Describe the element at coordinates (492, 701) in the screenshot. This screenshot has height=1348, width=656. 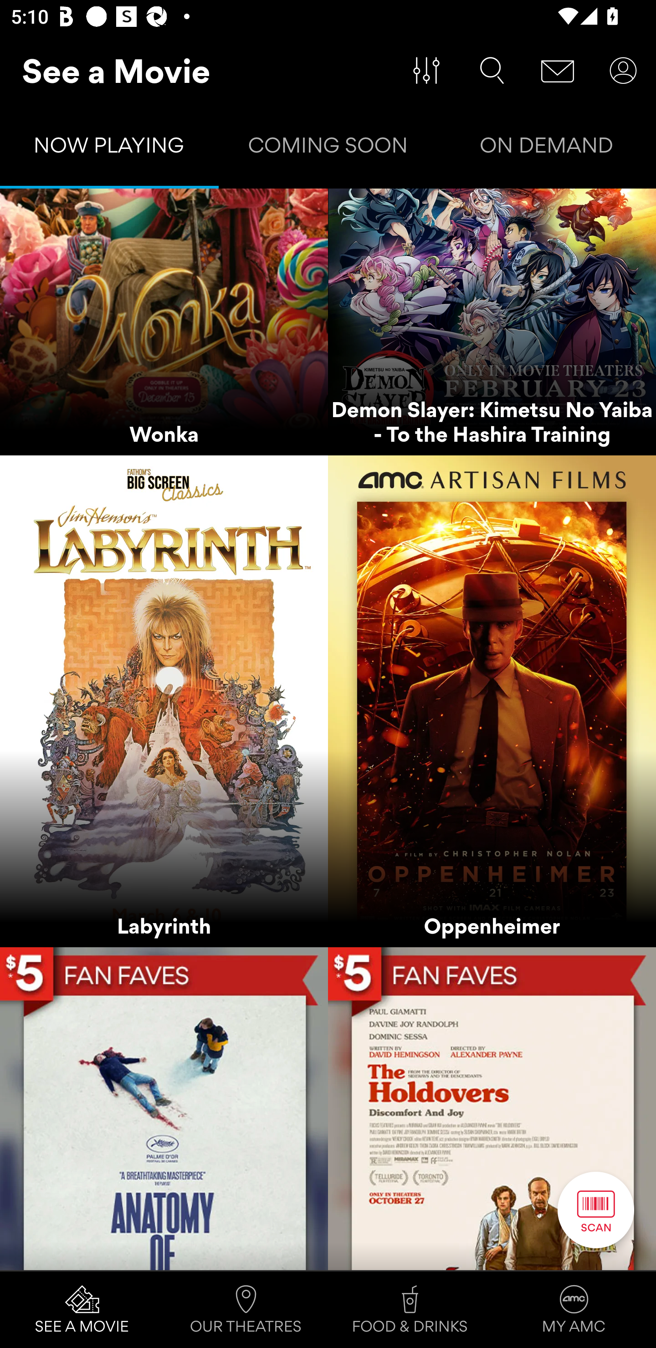
I see `Oppenheimer` at that location.